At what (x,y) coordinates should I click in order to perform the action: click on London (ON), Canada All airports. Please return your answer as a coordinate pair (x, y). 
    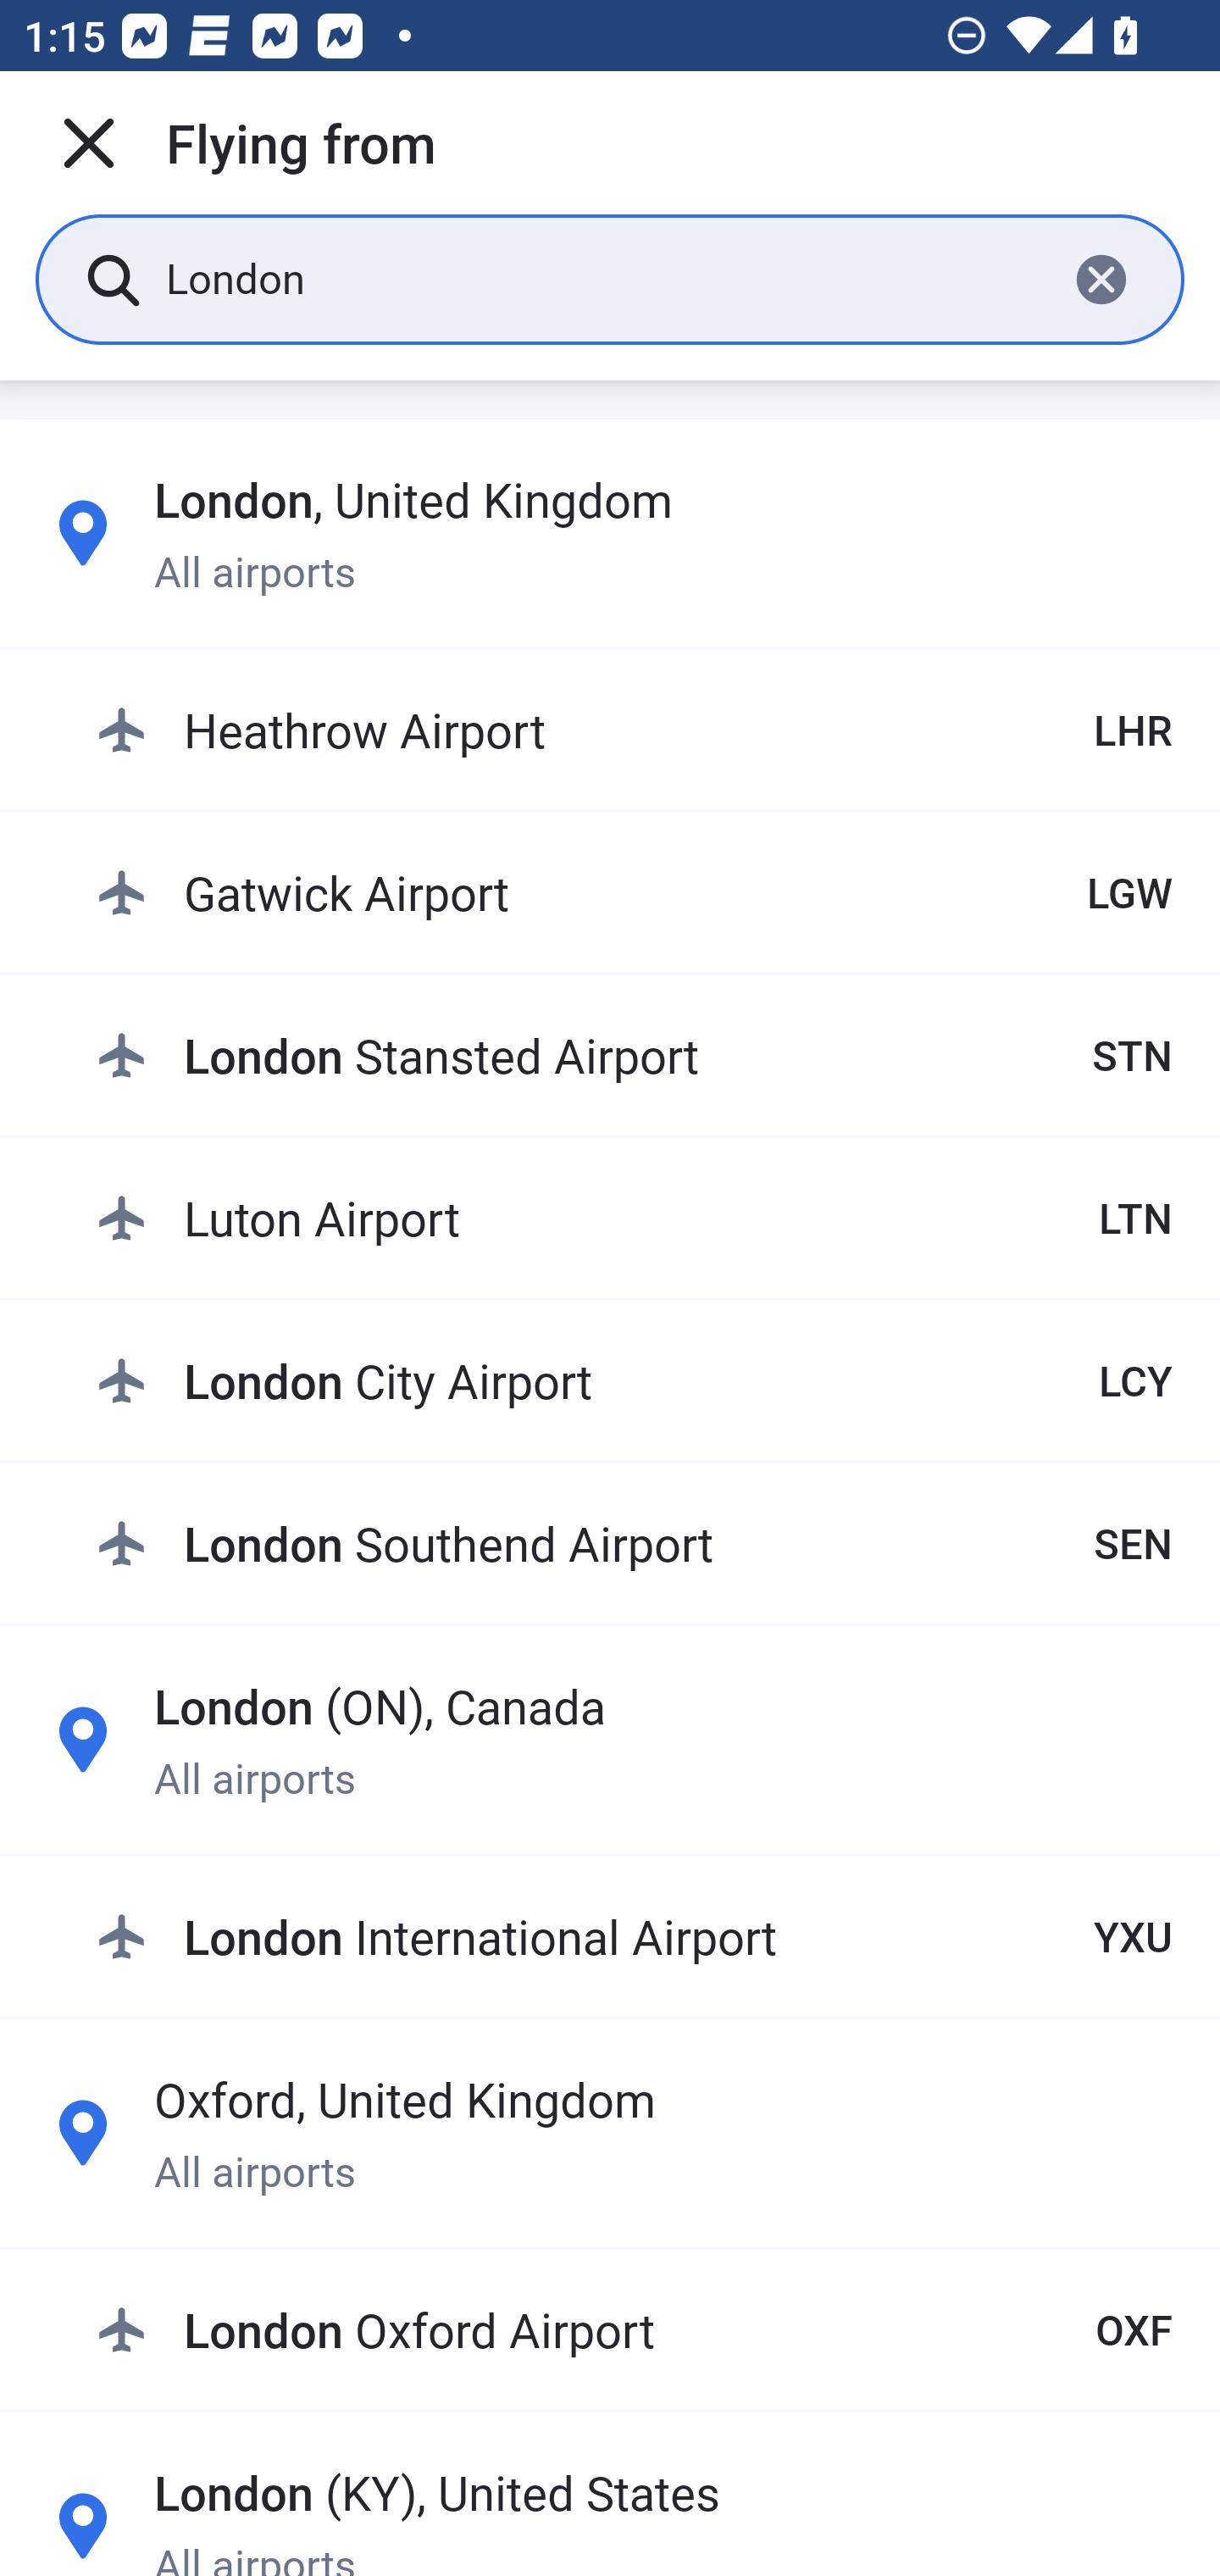
    Looking at the image, I should click on (610, 1740).